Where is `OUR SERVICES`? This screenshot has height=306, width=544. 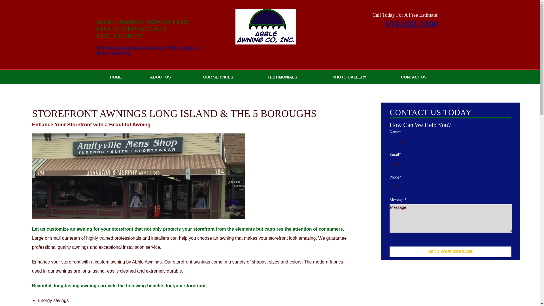
OUR SERVICES is located at coordinates (218, 77).